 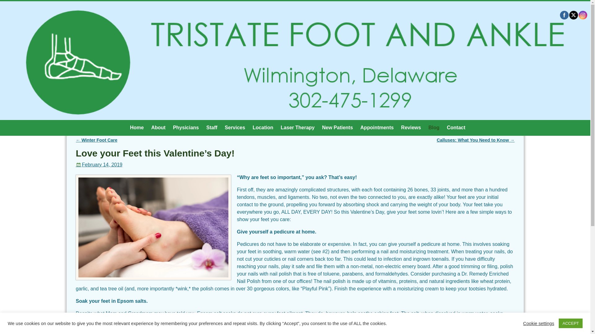 What do you see at coordinates (564, 15) in the screenshot?
I see `Like Us Today!` at bounding box center [564, 15].